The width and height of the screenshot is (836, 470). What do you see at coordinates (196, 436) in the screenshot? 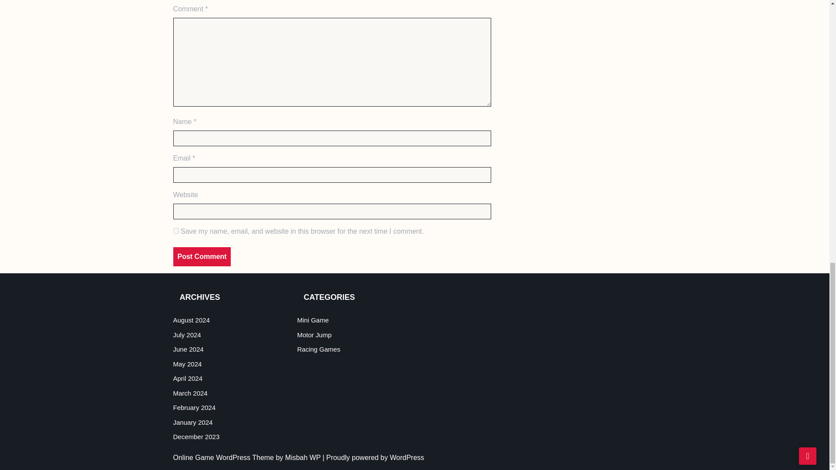
I see `December 2023` at bounding box center [196, 436].